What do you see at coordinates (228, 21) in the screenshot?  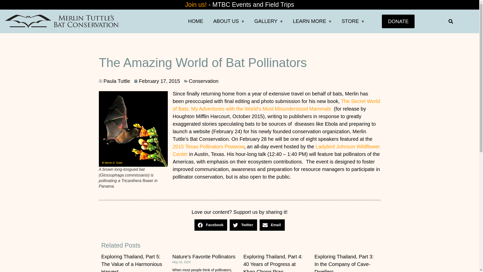 I see `ABOUT US` at bounding box center [228, 21].